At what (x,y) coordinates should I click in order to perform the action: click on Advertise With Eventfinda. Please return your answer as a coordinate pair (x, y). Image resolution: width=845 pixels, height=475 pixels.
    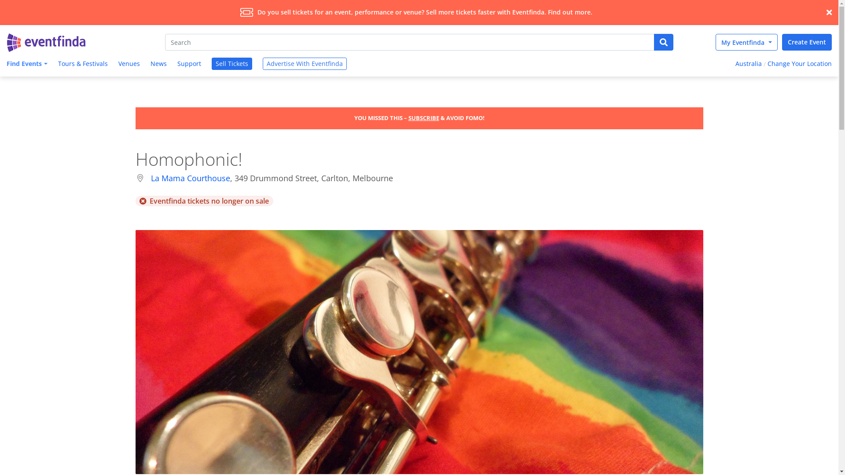
    Looking at the image, I should click on (305, 64).